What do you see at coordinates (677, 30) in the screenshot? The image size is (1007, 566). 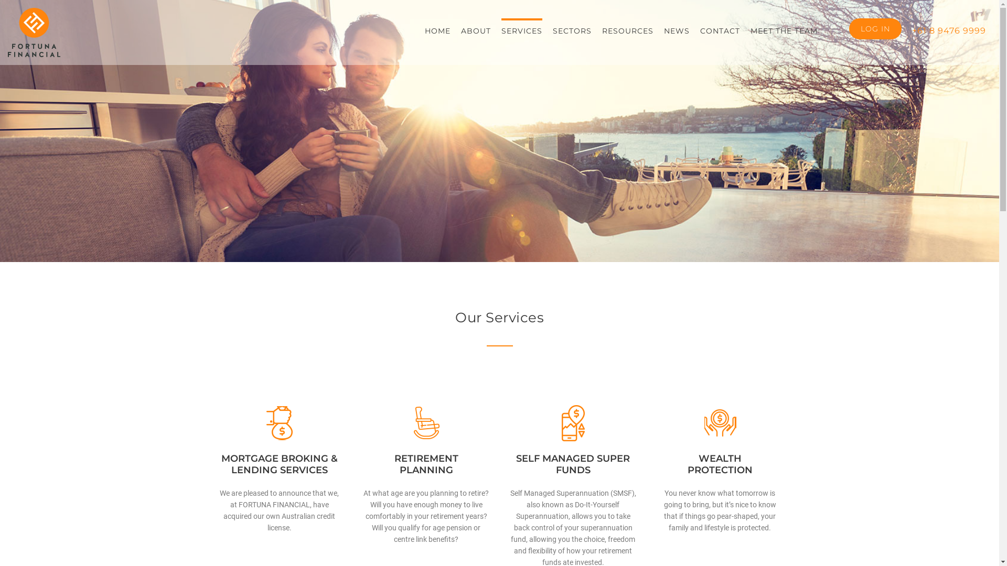 I see `NEWS` at bounding box center [677, 30].